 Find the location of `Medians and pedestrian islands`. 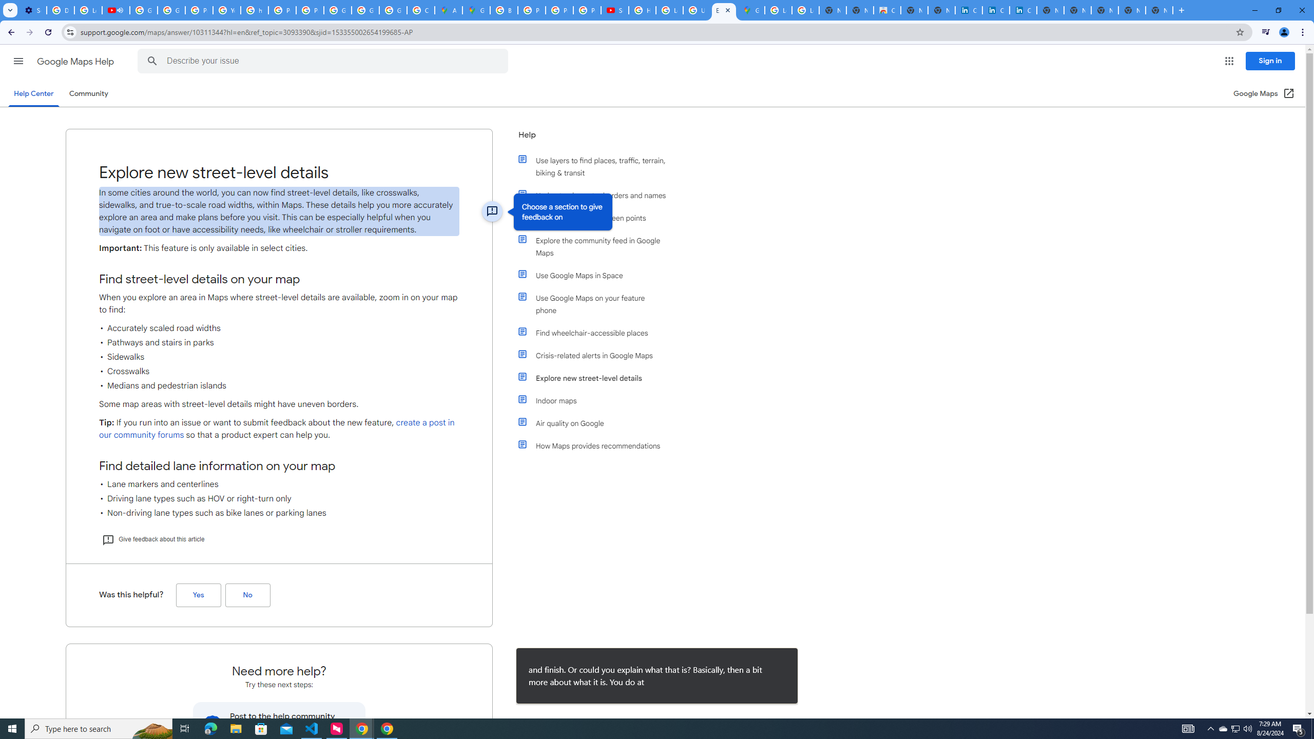

Medians and pedestrian islands is located at coordinates (279, 386).